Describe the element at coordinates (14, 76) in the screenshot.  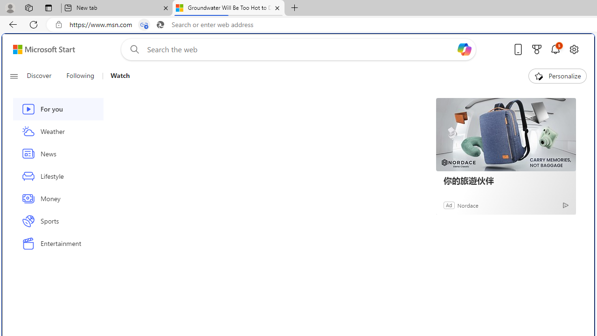
I see `Class: button-glyph` at that location.